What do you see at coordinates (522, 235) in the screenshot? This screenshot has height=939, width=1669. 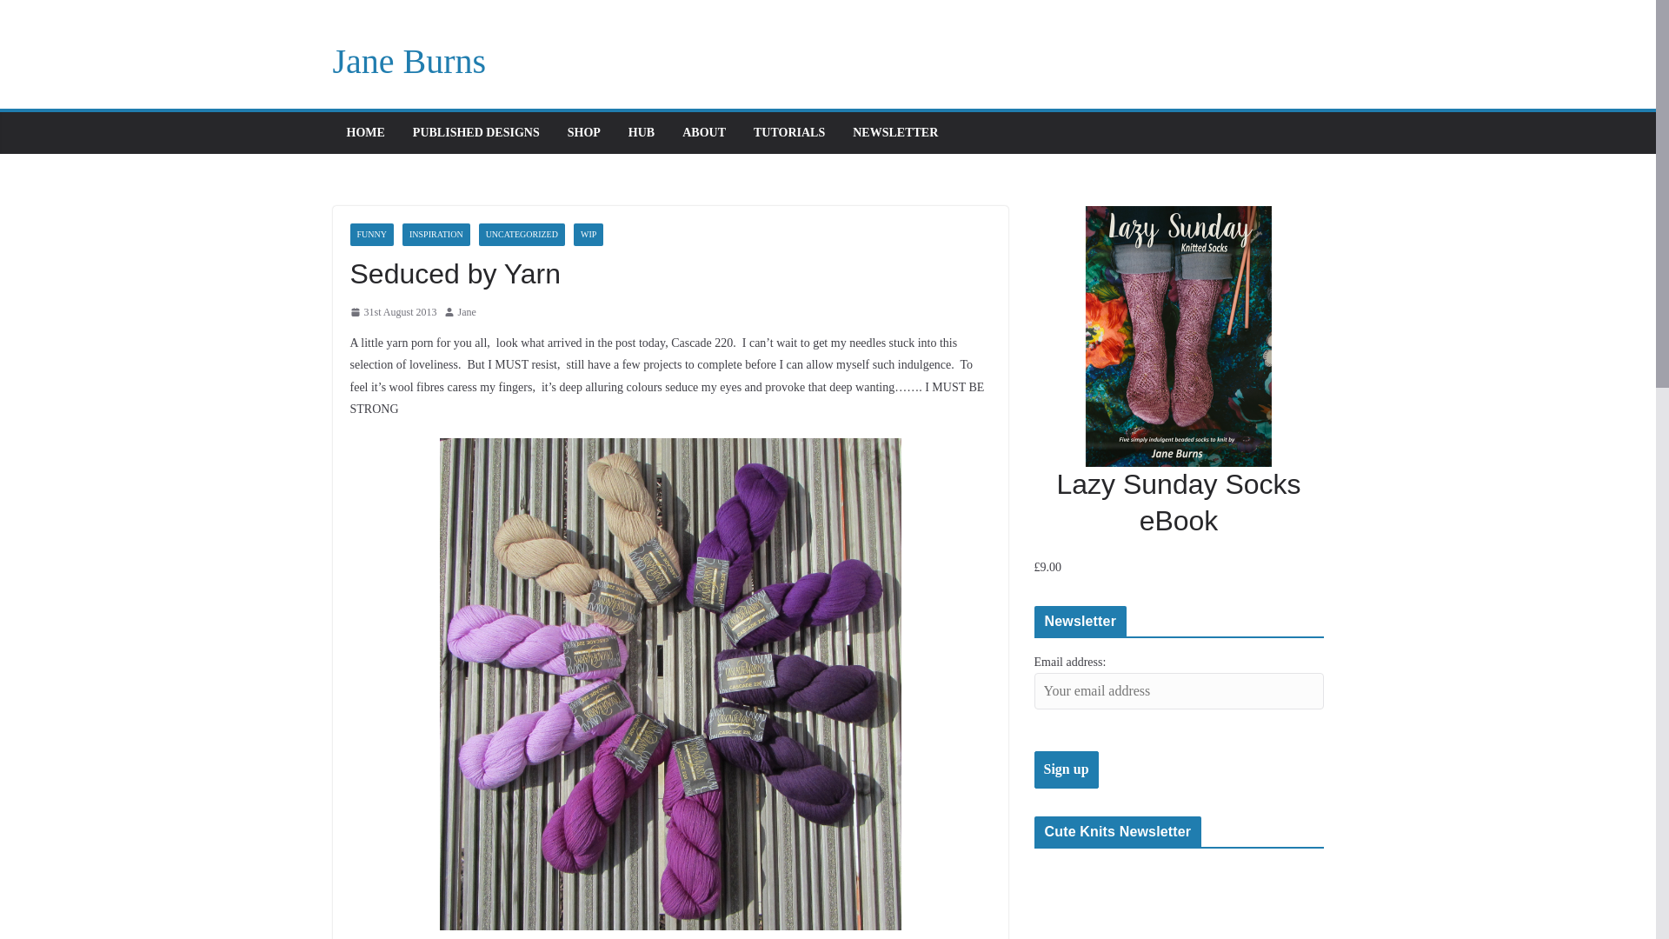 I see `UNCATEGORIZED` at bounding box center [522, 235].